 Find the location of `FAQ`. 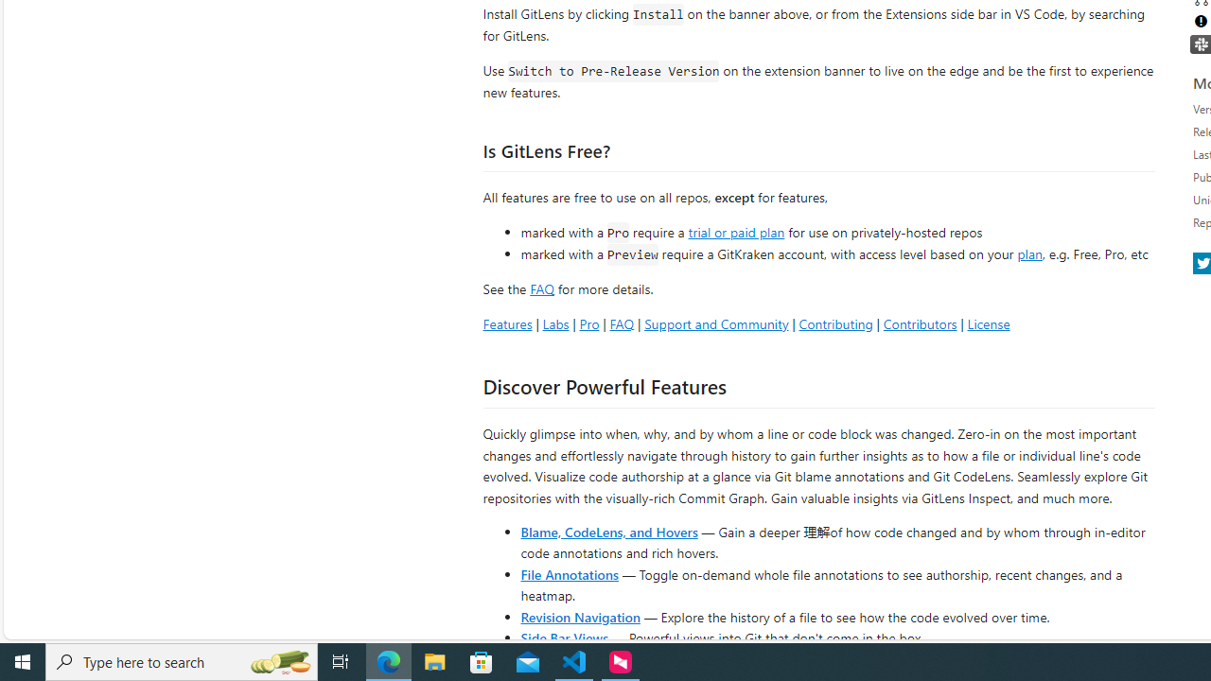

FAQ is located at coordinates (621, 323).